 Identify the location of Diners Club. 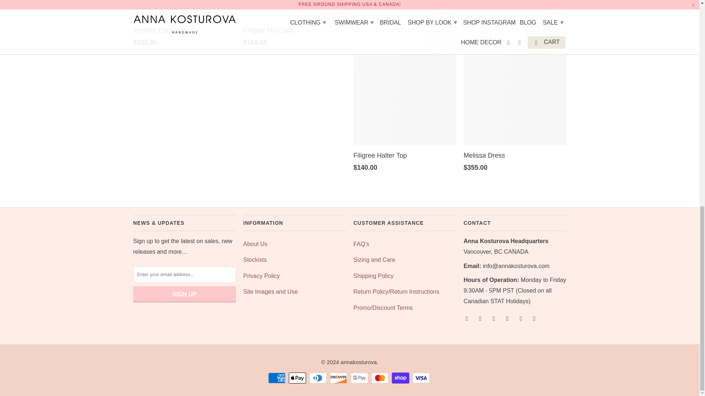
(319, 378).